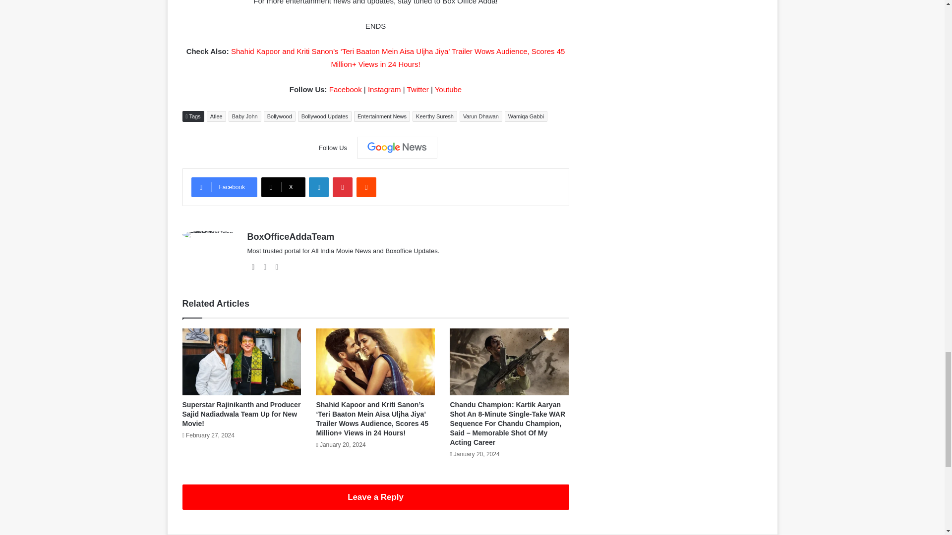 The image size is (952, 535). What do you see at coordinates (366, 187) in the screenshot?
I see `Reddit` at bounding box center [366, 187].